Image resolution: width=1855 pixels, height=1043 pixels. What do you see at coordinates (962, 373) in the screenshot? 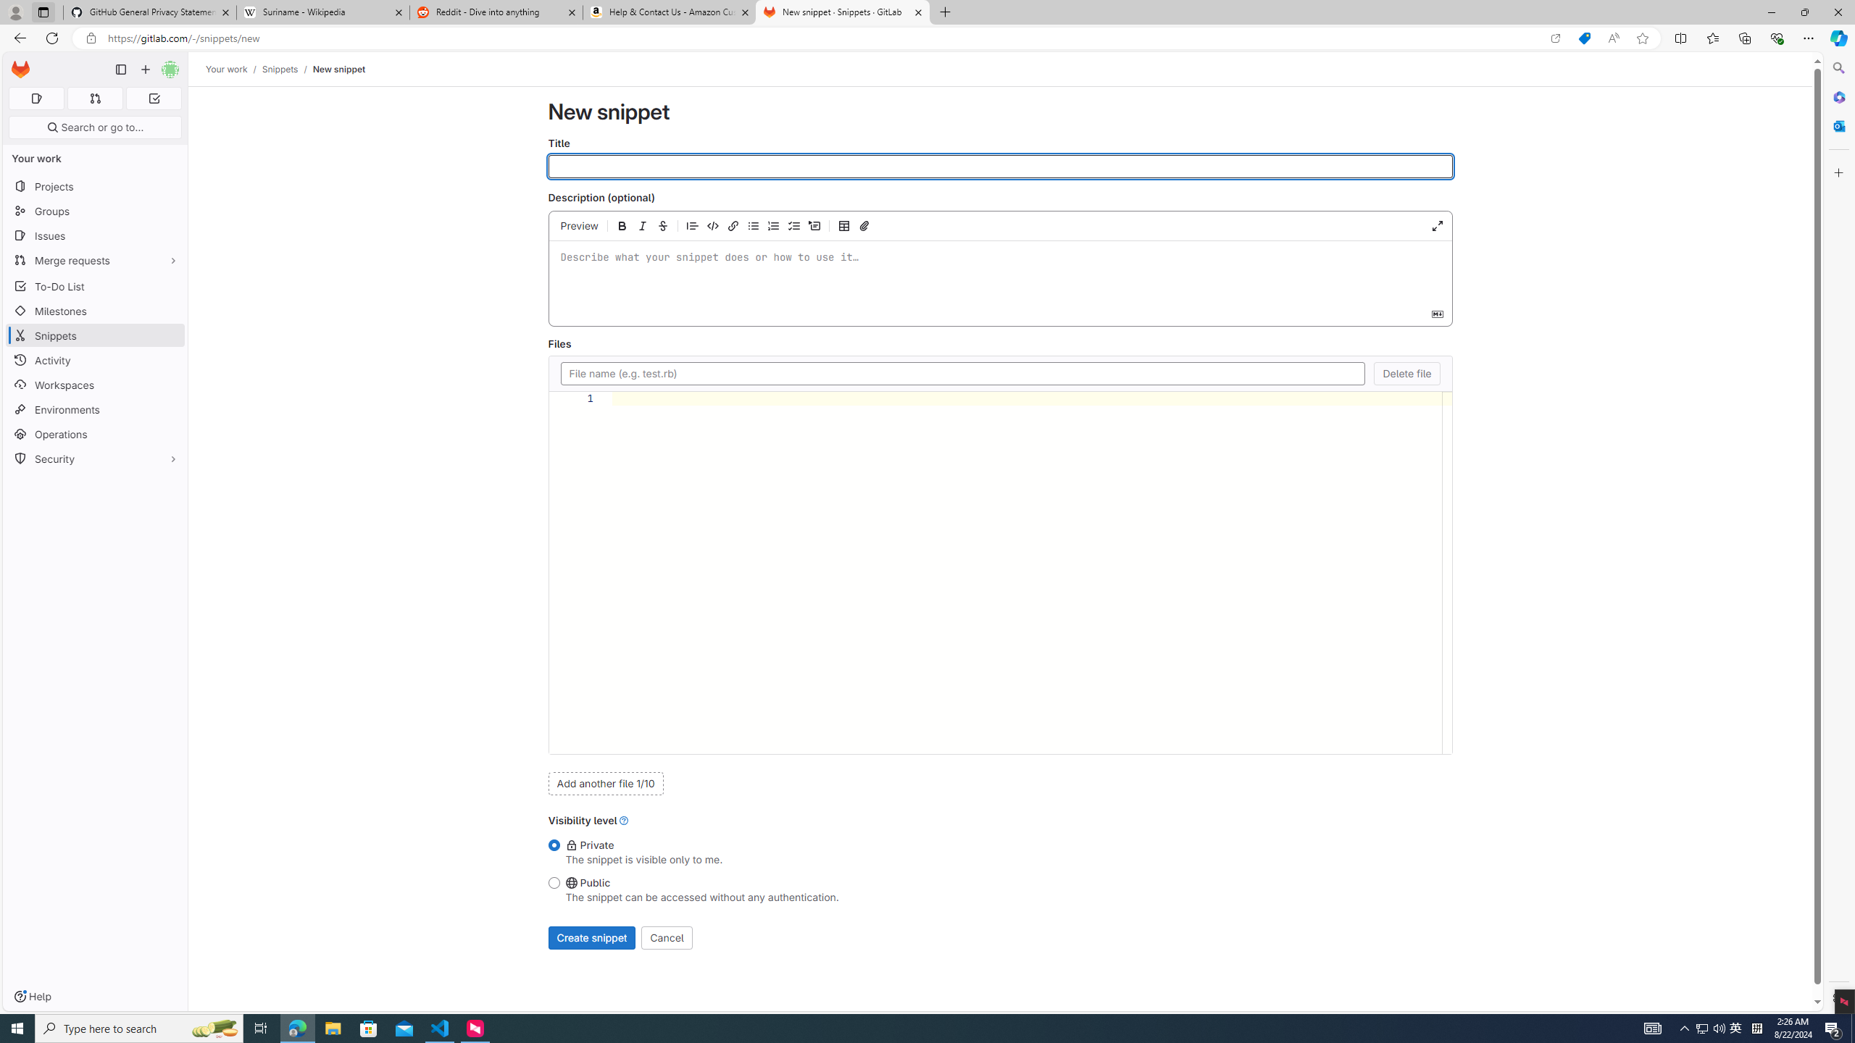
I see `Files` at bounding box center [962, 373].